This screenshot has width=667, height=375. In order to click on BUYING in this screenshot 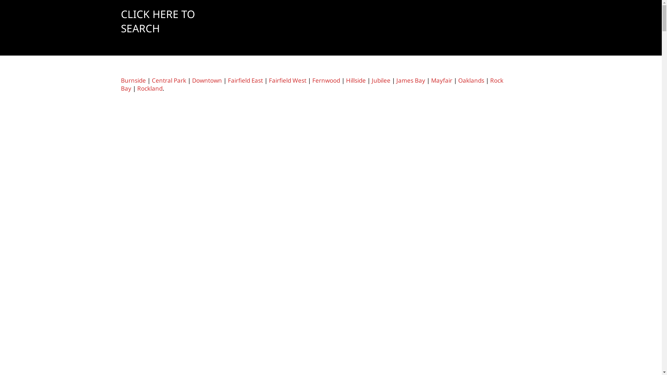, I will do `click(349, 22)`.